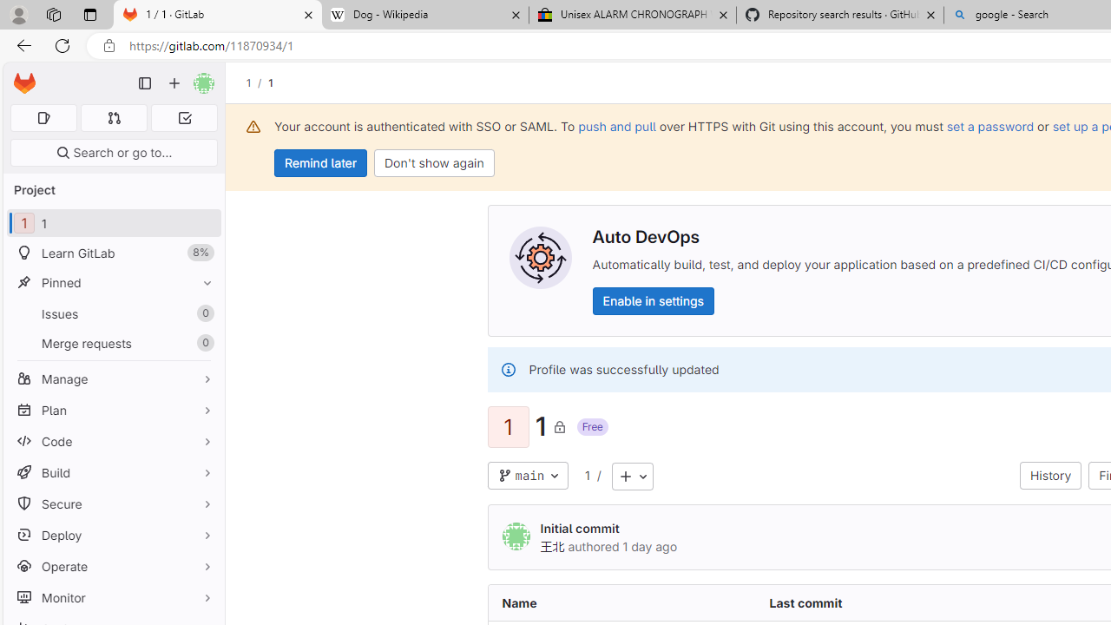  I want to click on 1/, so click(257, 82).